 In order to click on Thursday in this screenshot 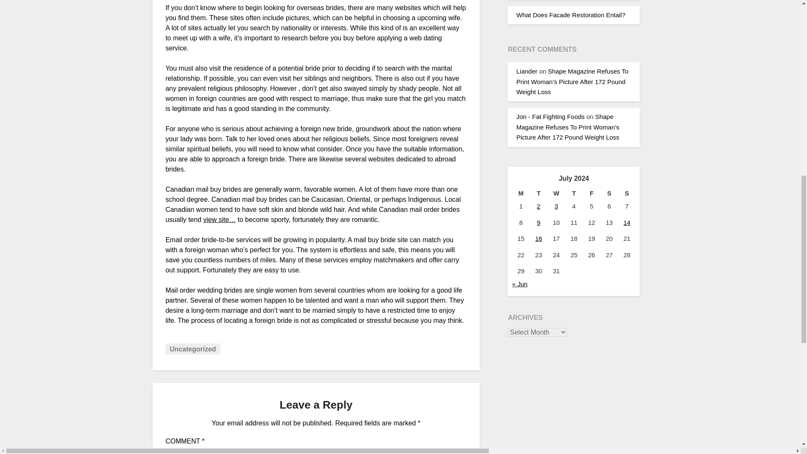, I will do `click(574, 193)`.